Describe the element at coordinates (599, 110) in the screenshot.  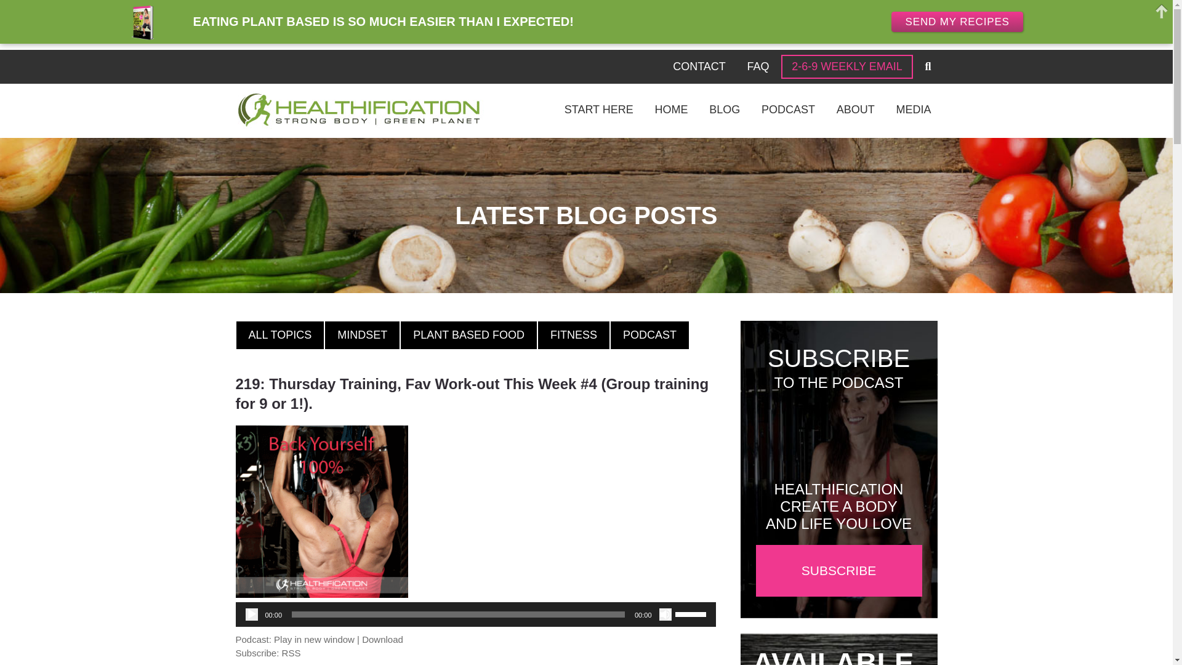
I see `START HERE` at that location.